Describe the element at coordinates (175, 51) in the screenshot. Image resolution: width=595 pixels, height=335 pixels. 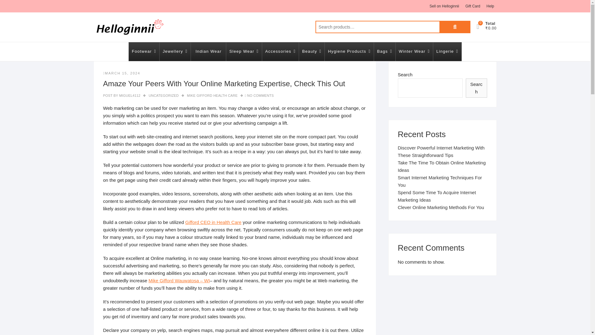
I see `Jewellery` at that location.